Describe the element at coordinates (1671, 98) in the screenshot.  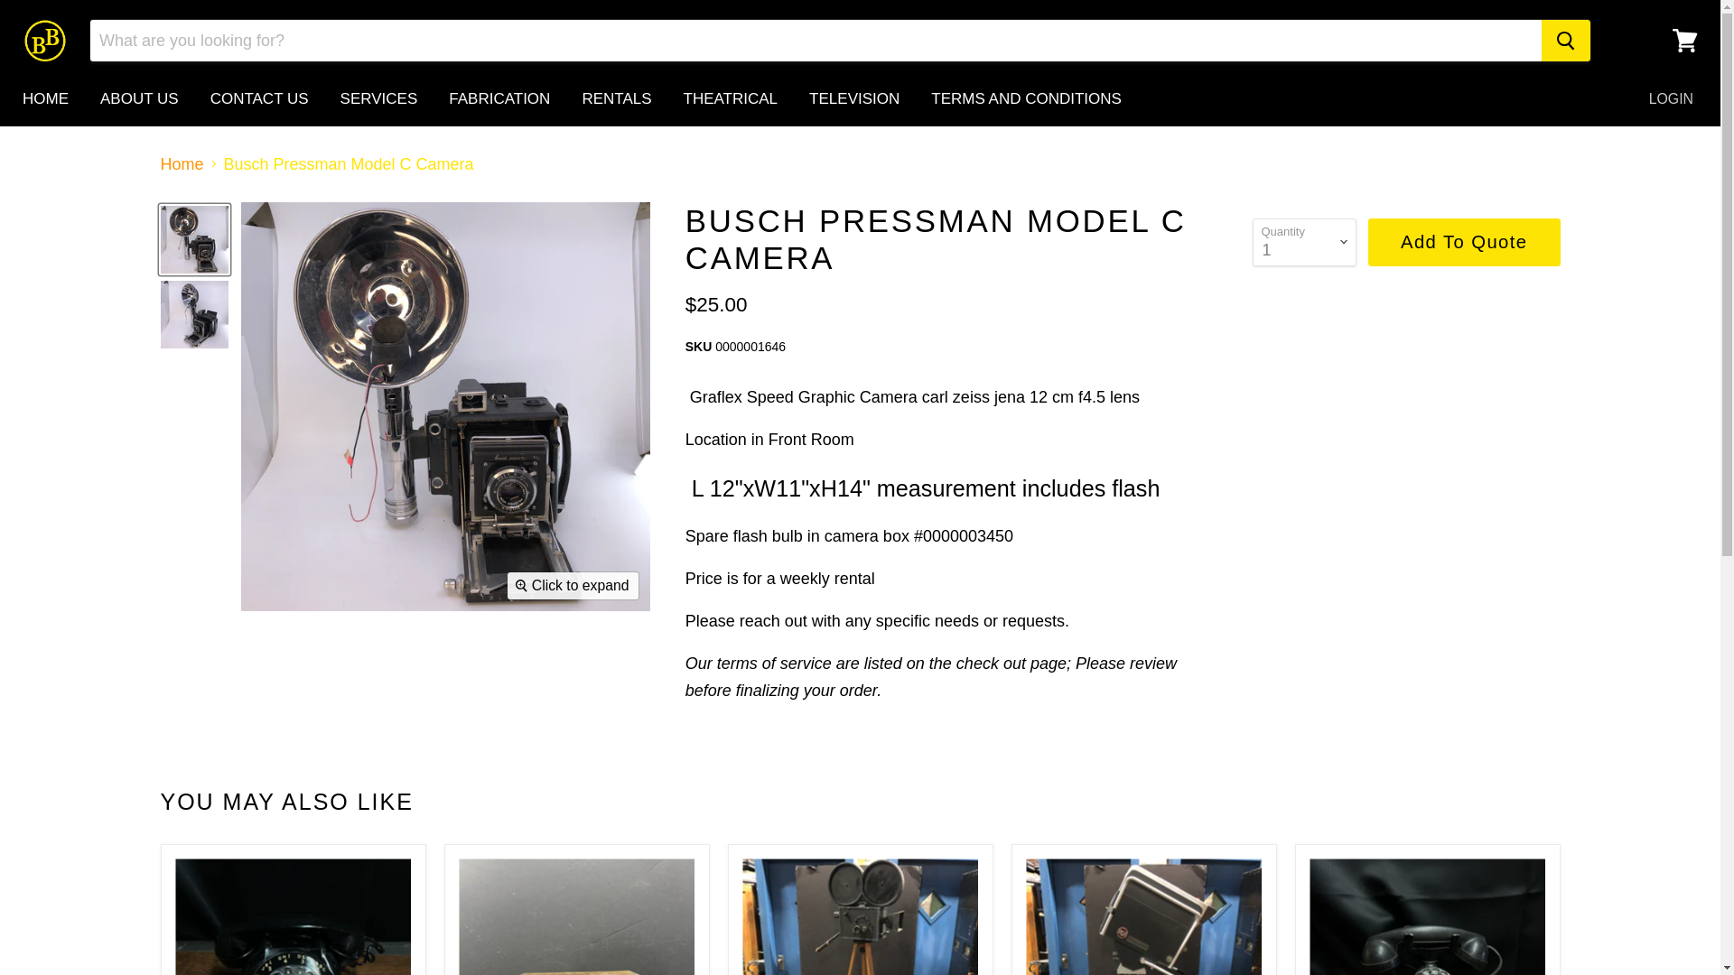
I see `LOGIN` at that location.